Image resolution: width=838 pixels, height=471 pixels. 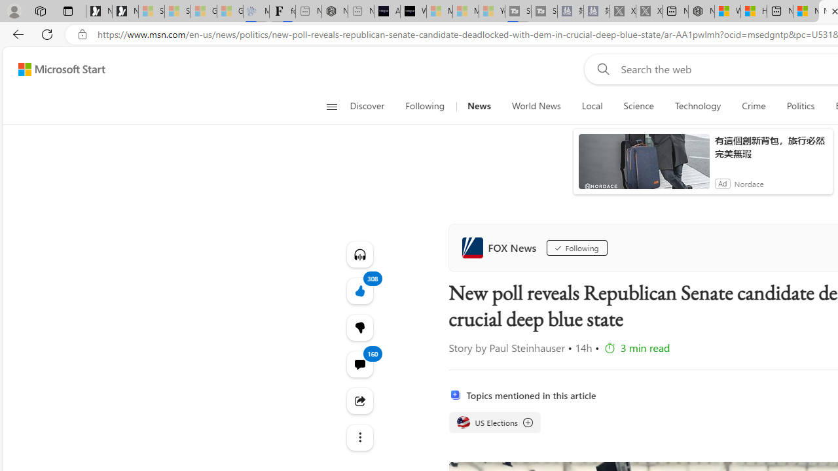 I want to click on Listen to this article, so click(x=359, y=254).